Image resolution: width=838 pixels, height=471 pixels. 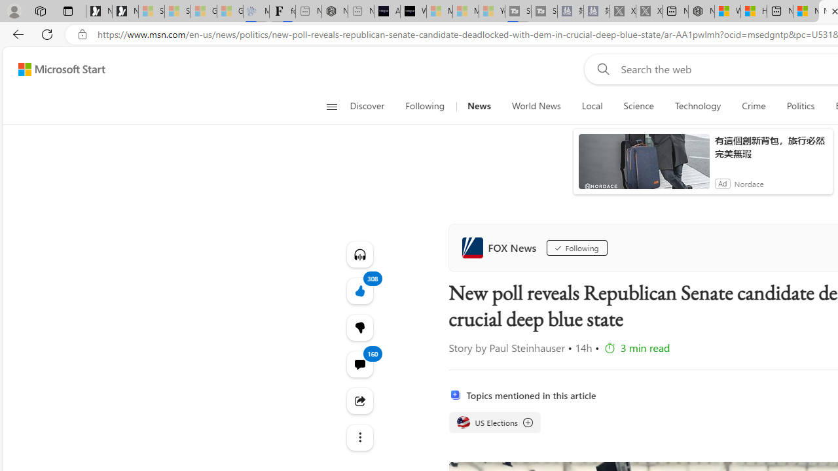 I want to click on Listen to this article, so click(x=359, y=254).